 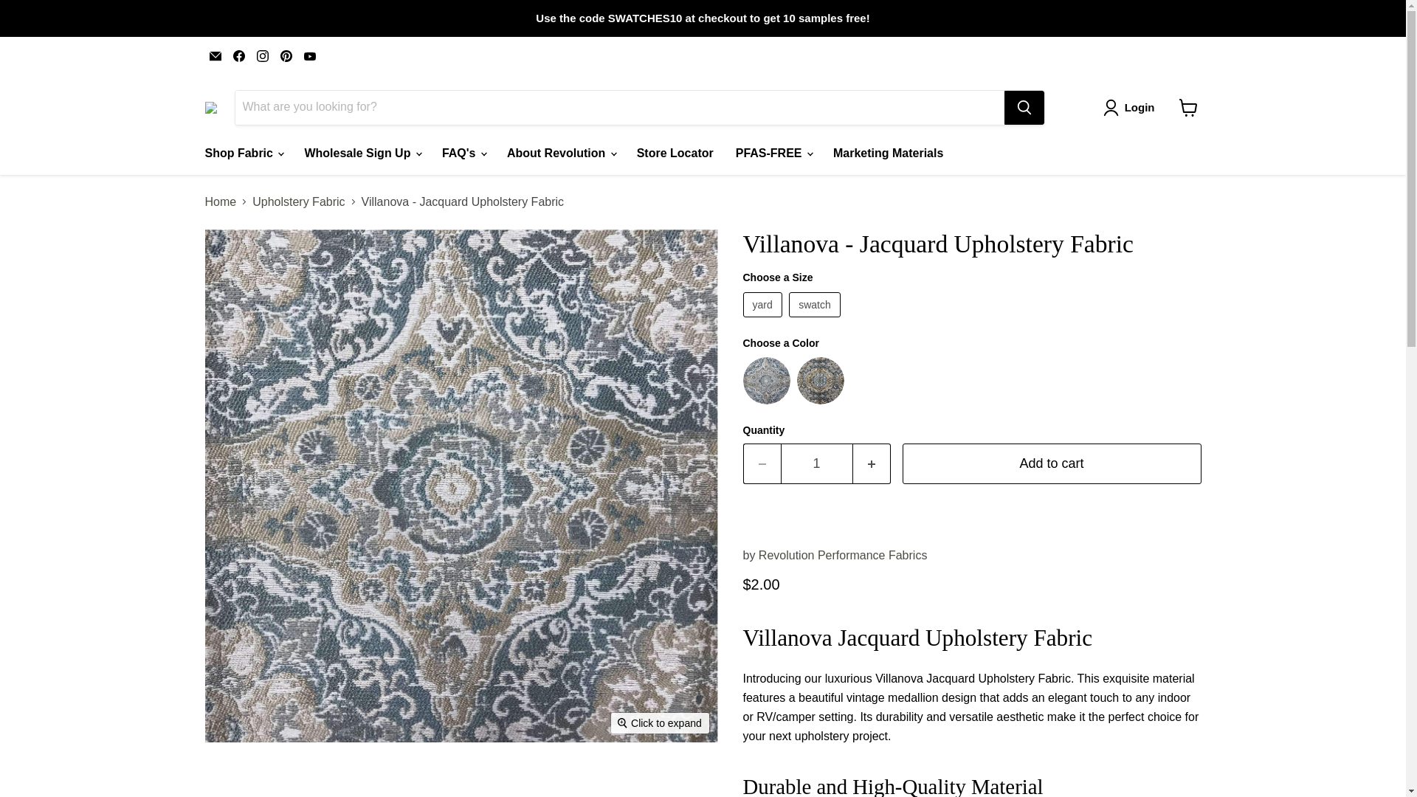 I want to click on YouTube, so click(x=309, y=55).